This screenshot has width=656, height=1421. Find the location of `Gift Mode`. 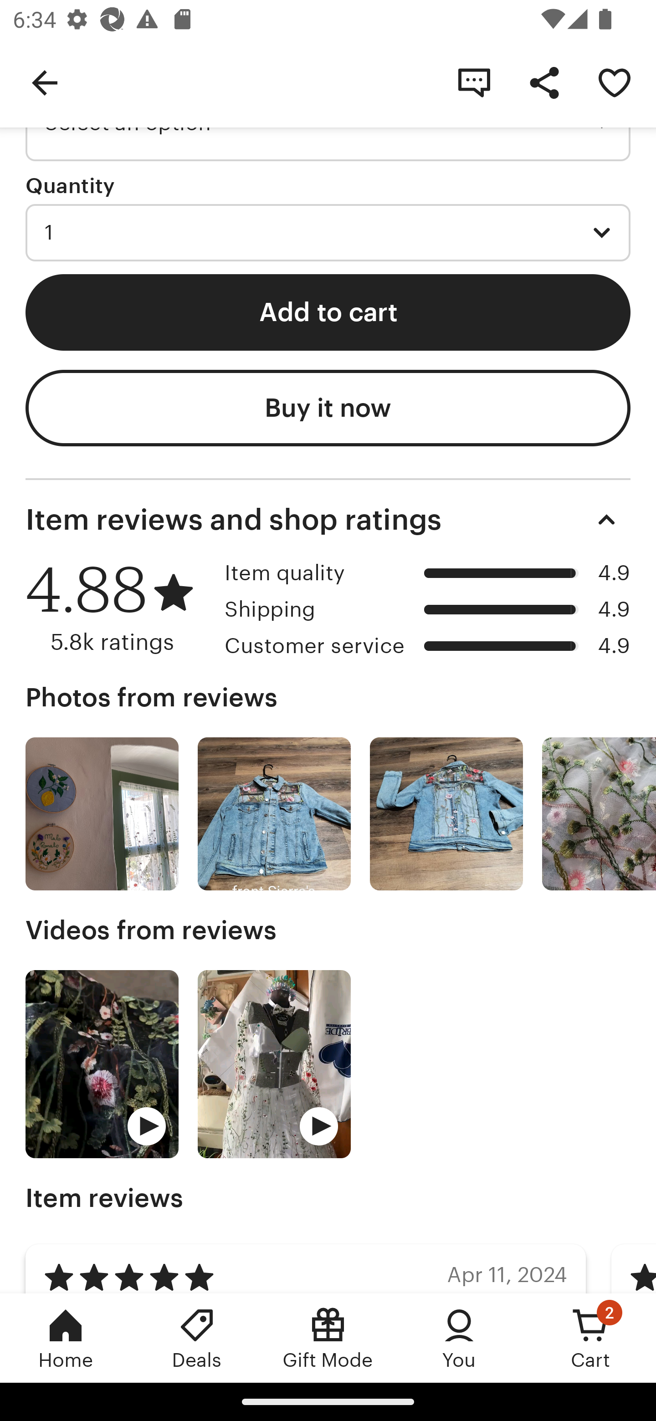

Gift Mode is located at coordinates (328, 1338).